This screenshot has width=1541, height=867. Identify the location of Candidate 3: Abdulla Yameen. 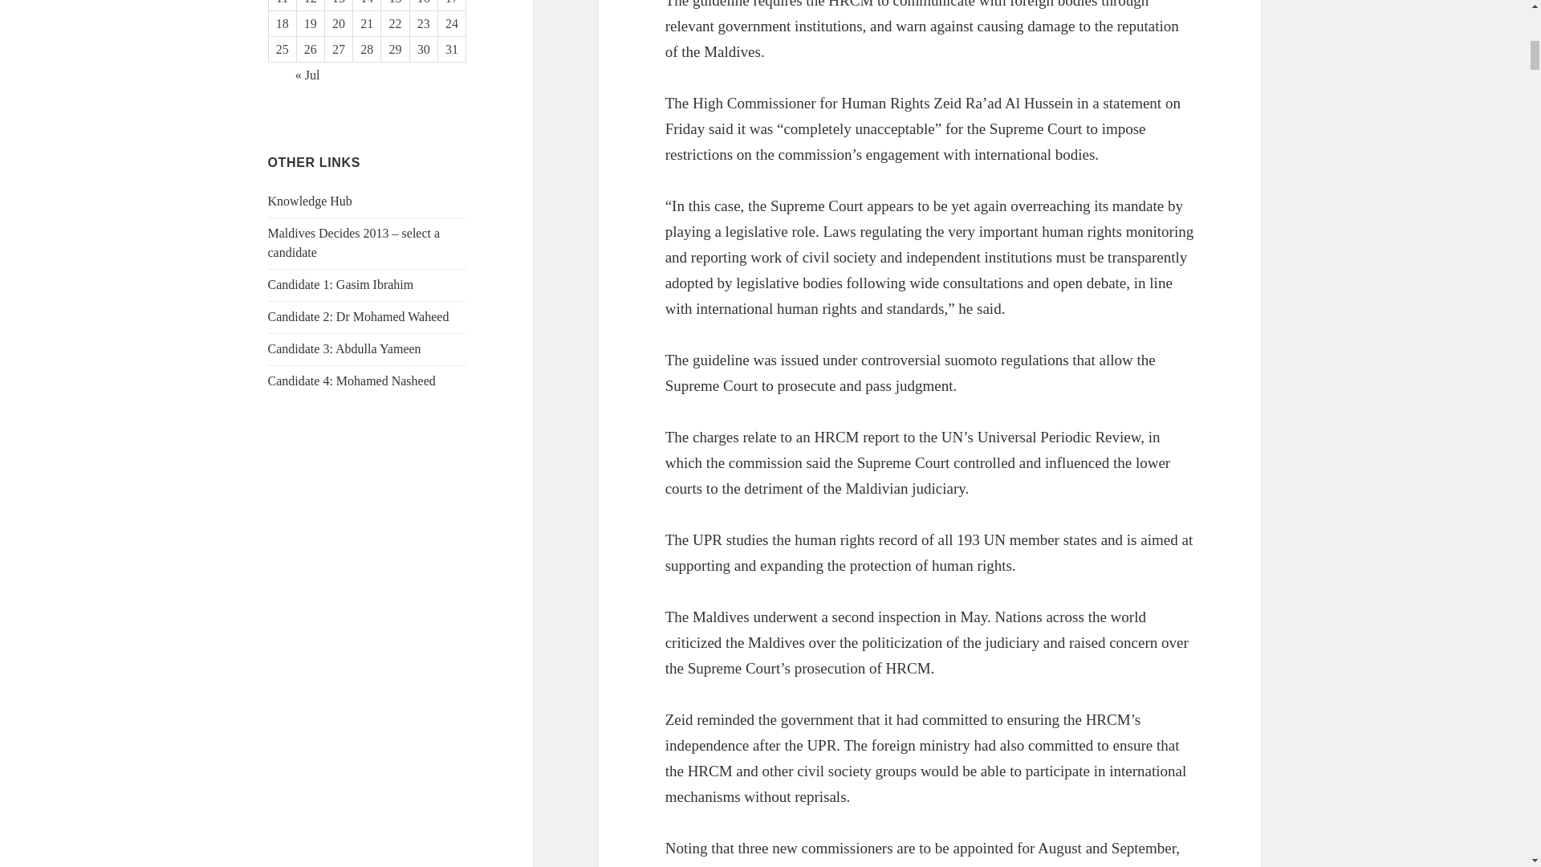
(344, 348).